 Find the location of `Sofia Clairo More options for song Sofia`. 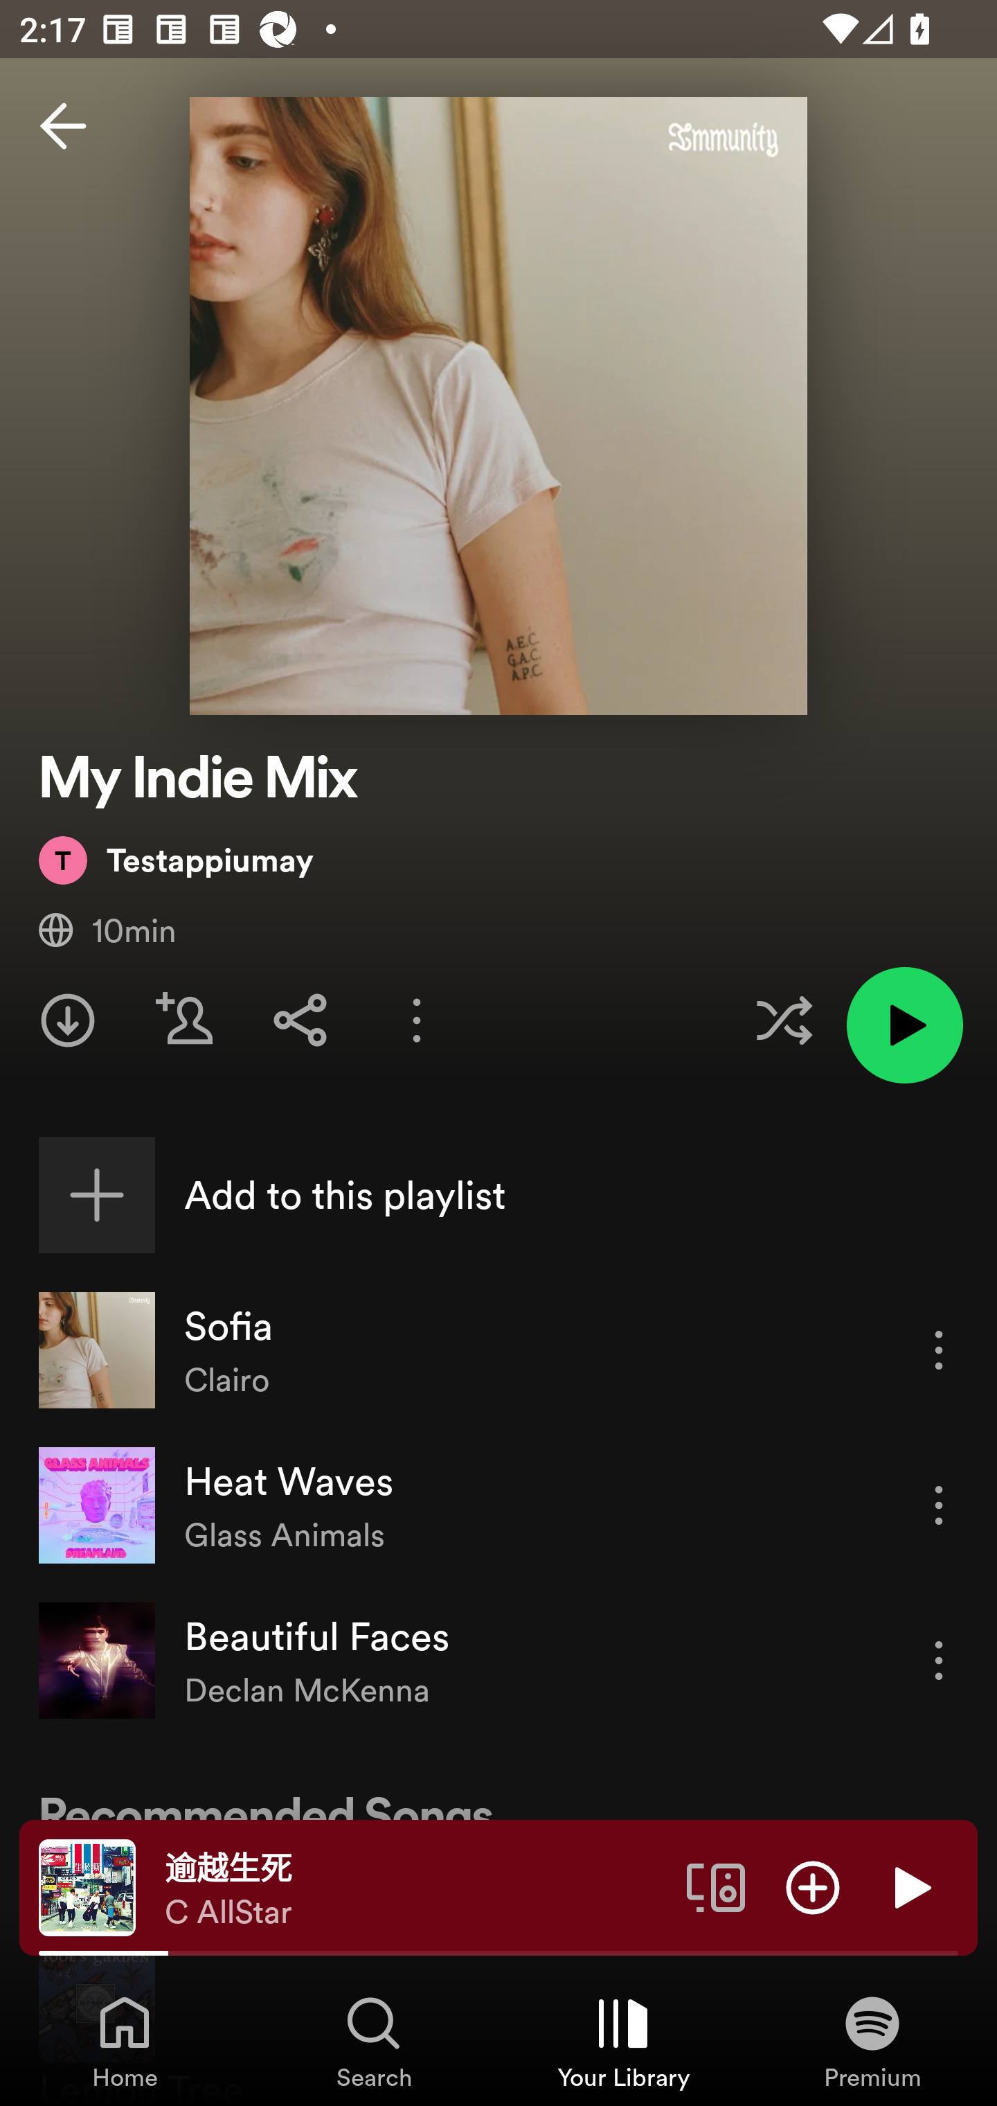

Sofia Clairo More options for song Sofia is located at coordinates (498, 1350).